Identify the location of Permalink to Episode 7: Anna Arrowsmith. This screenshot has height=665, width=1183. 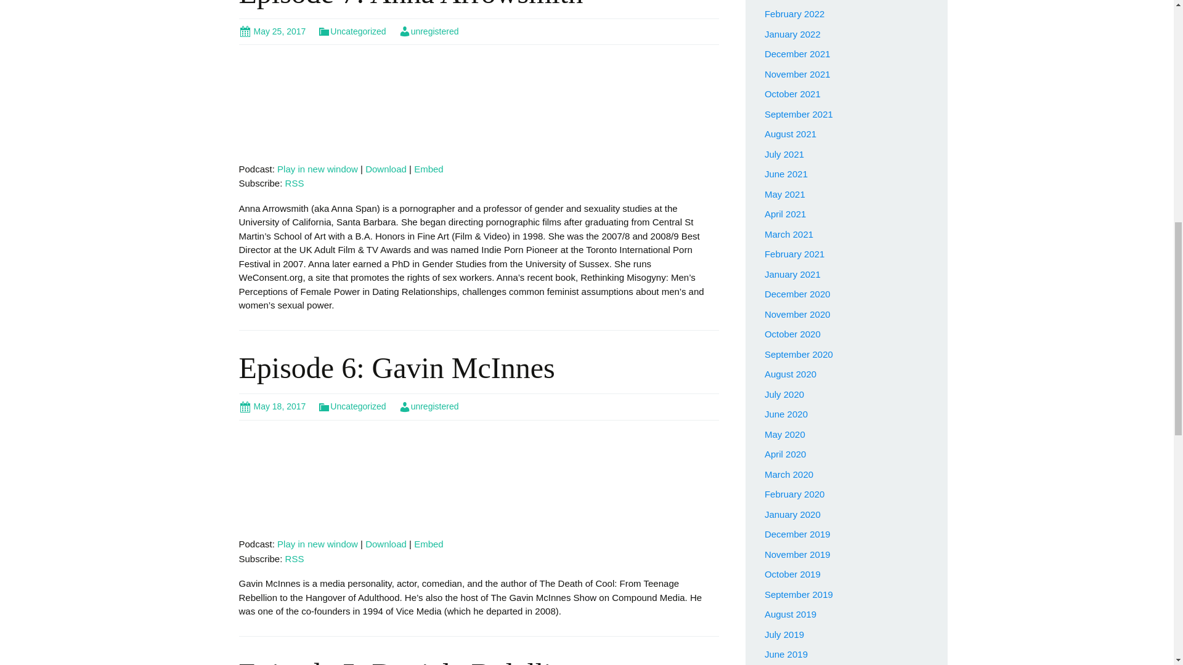
(272, 31).